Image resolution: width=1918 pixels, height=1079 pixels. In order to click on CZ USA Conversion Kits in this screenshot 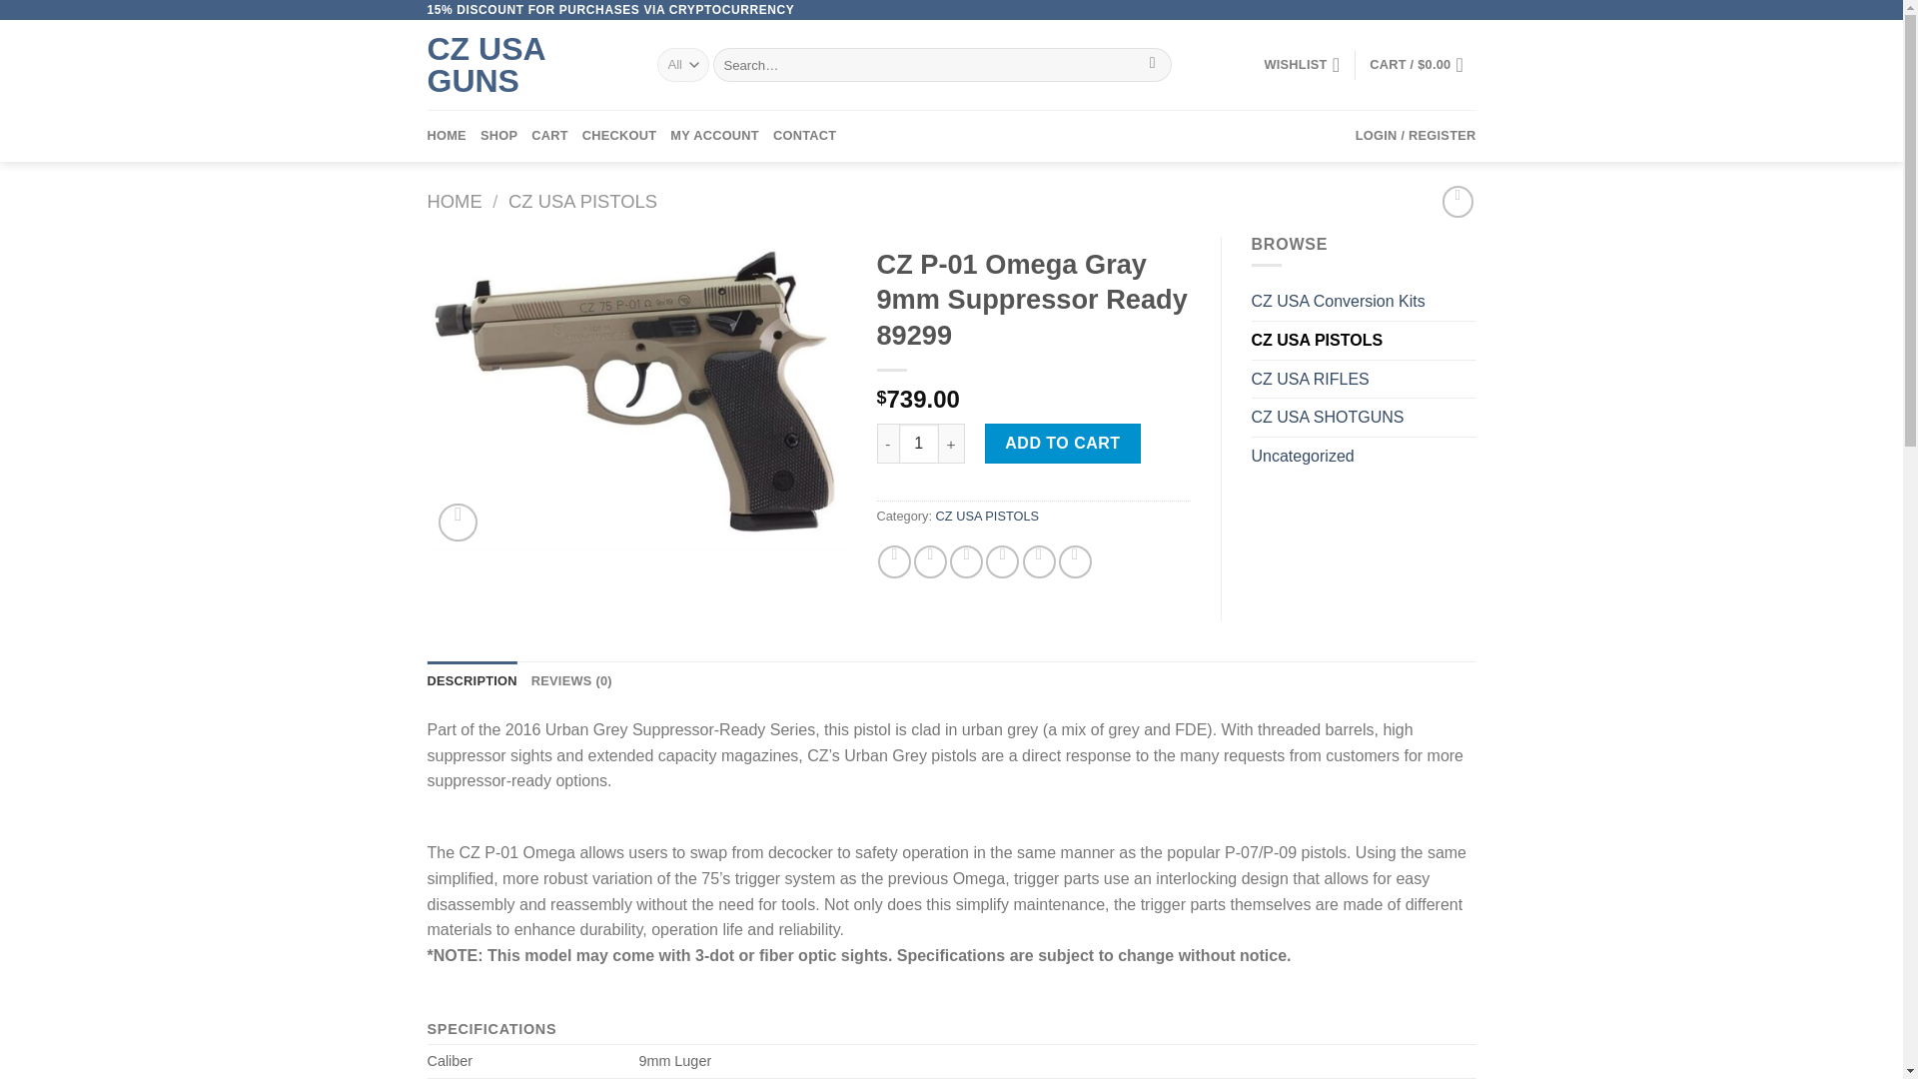, I will do `click(1363, 301)`.